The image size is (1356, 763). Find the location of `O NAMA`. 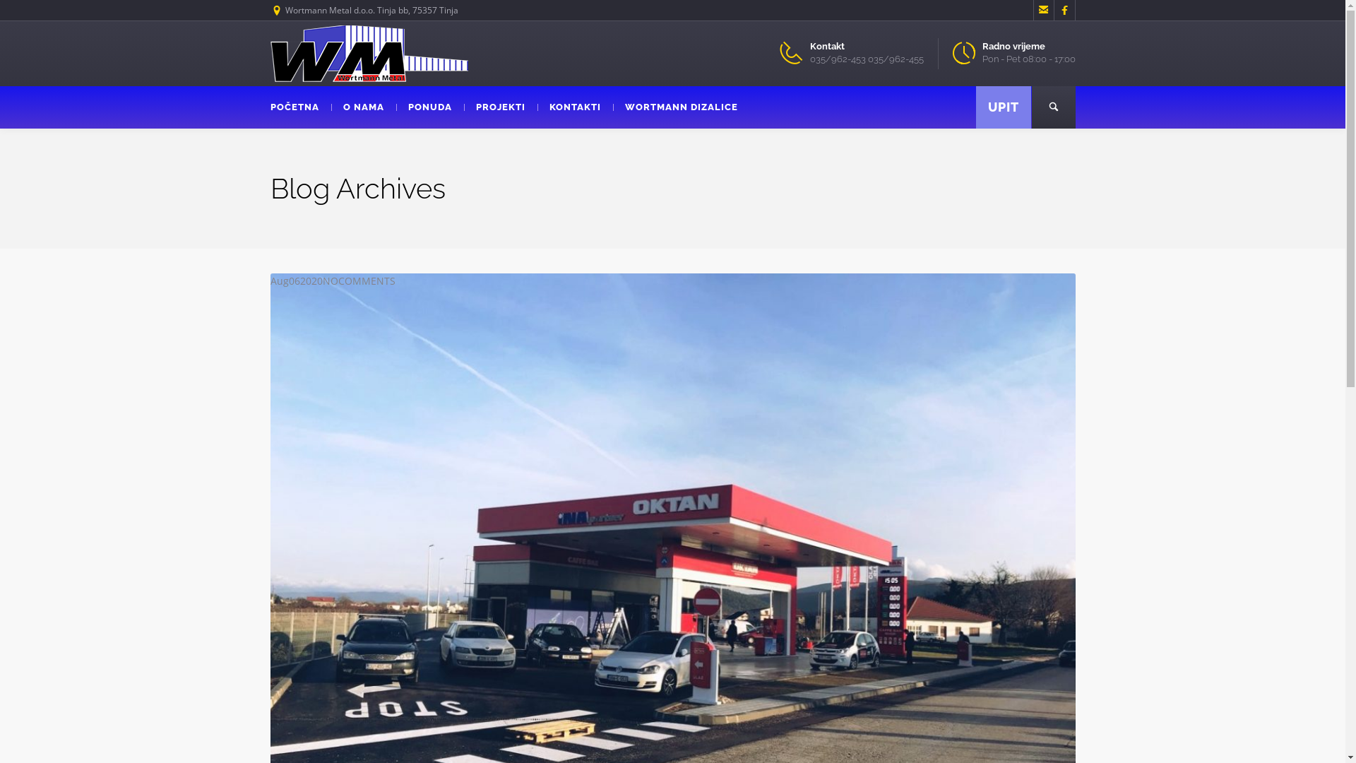

O NAMA is located at coordinates (363, 107).